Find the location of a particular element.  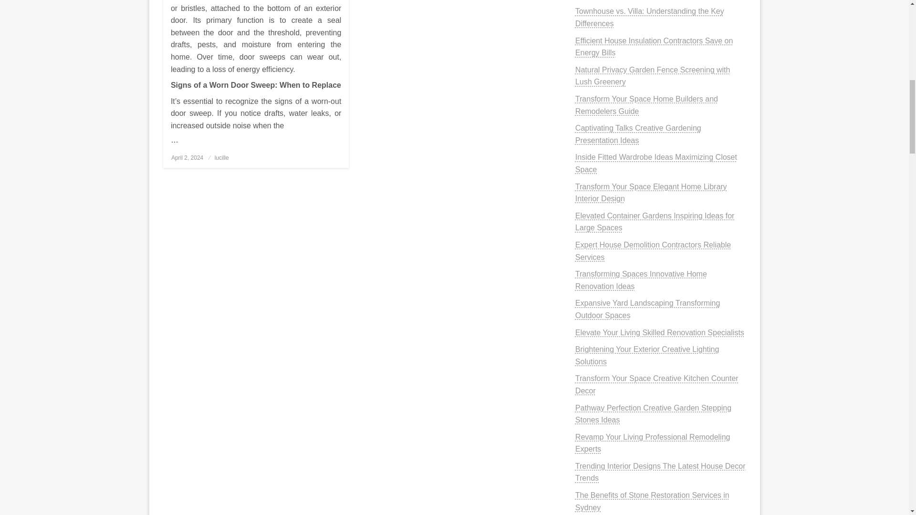

April 2, 2024 is located at coordinates (187, 158).